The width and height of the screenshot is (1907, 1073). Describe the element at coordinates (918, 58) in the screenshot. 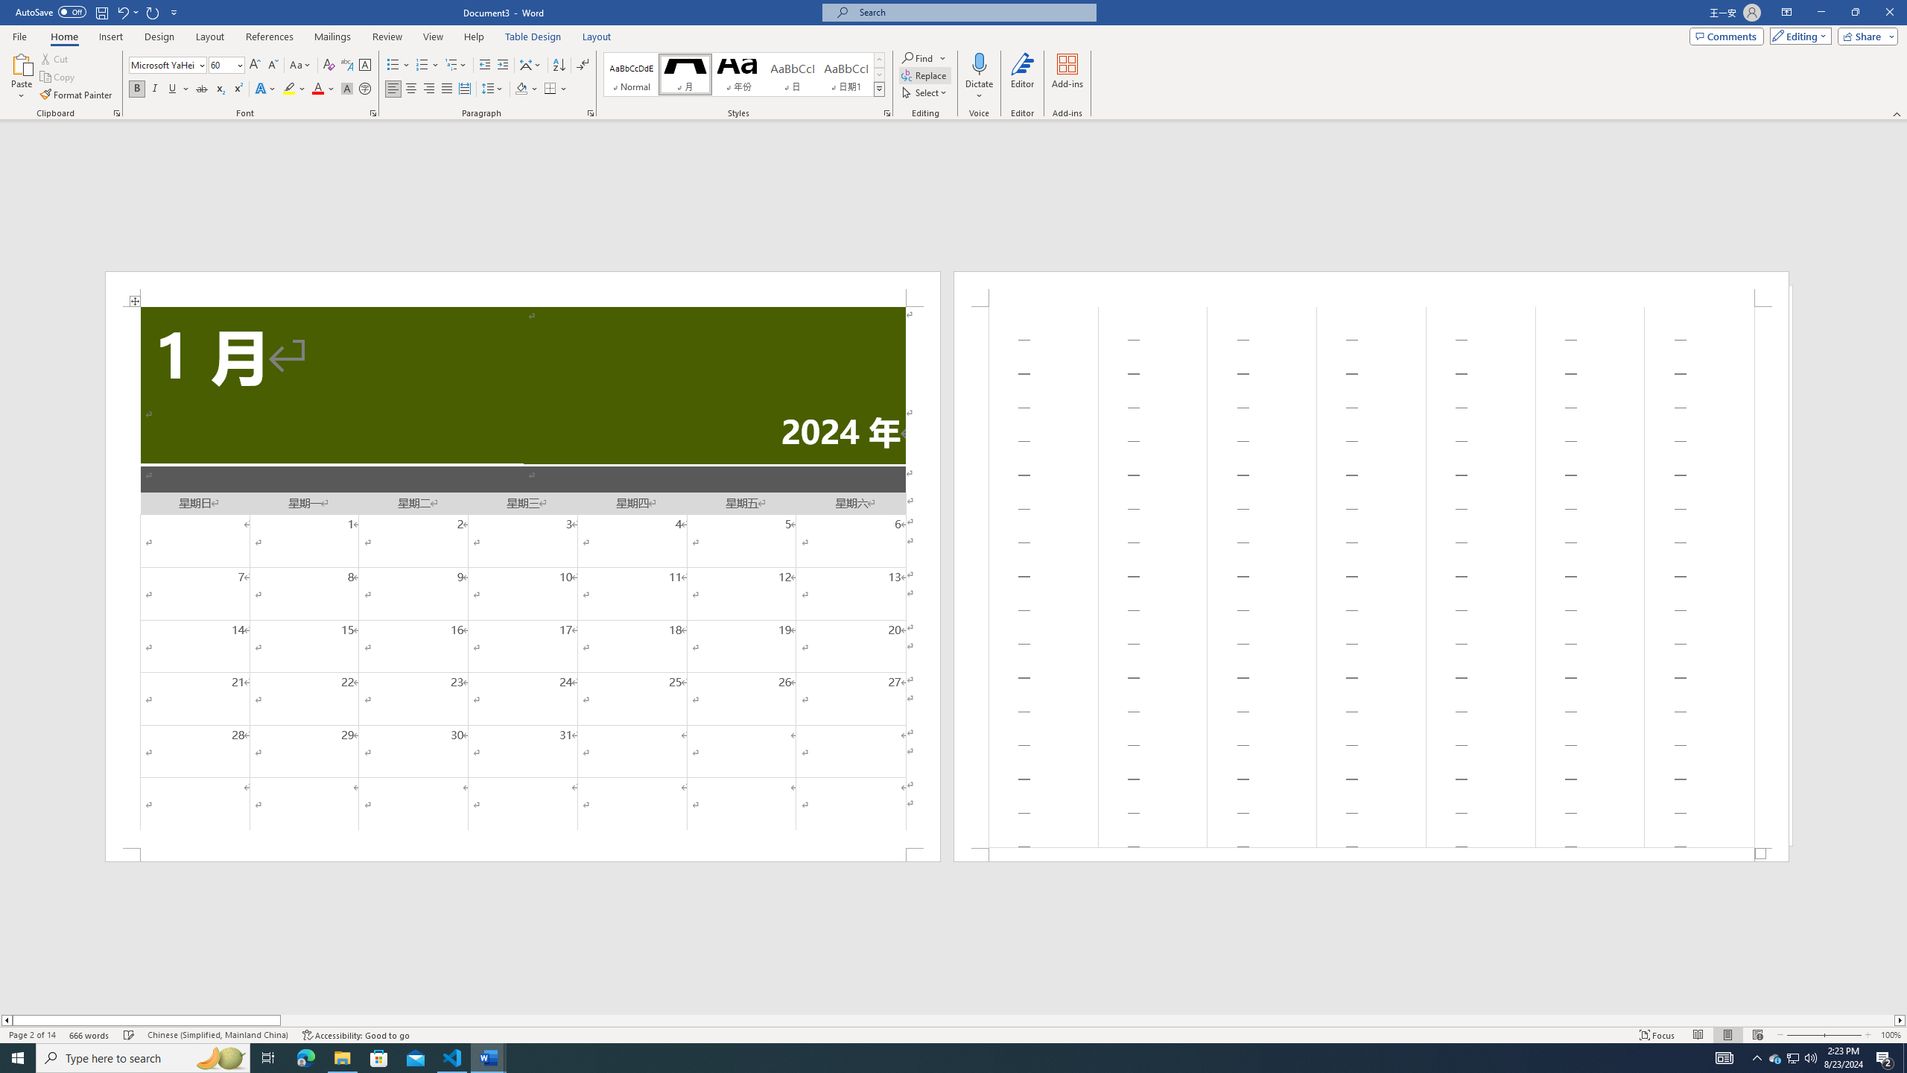

I see `Find` at that location.